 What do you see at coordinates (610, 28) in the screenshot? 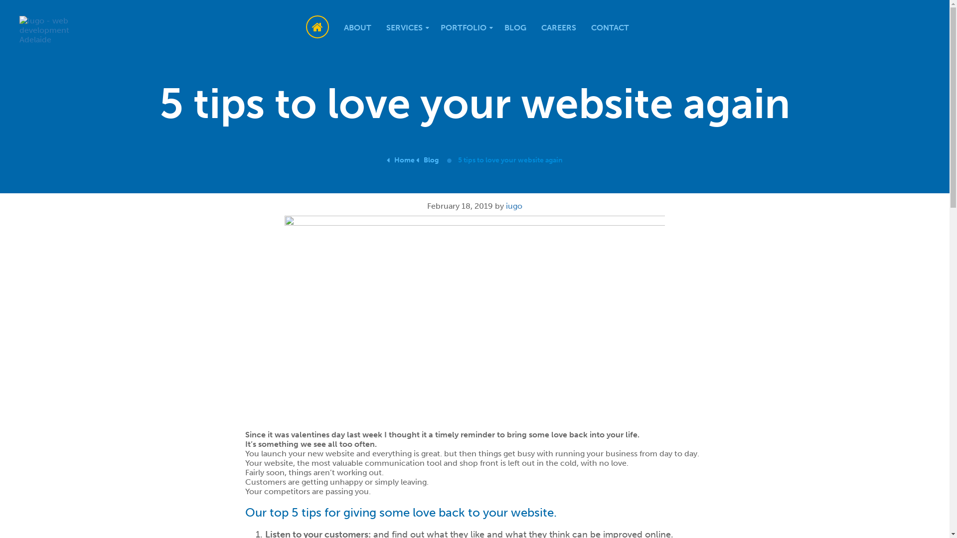
I see `CONTACT` at bounding box center [610, 28].